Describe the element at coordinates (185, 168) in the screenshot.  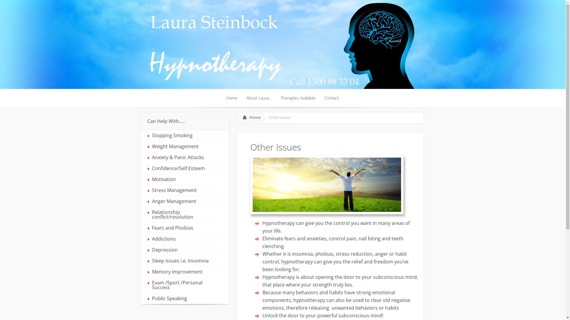
I see `Confidence/Self Esteem` at that location.